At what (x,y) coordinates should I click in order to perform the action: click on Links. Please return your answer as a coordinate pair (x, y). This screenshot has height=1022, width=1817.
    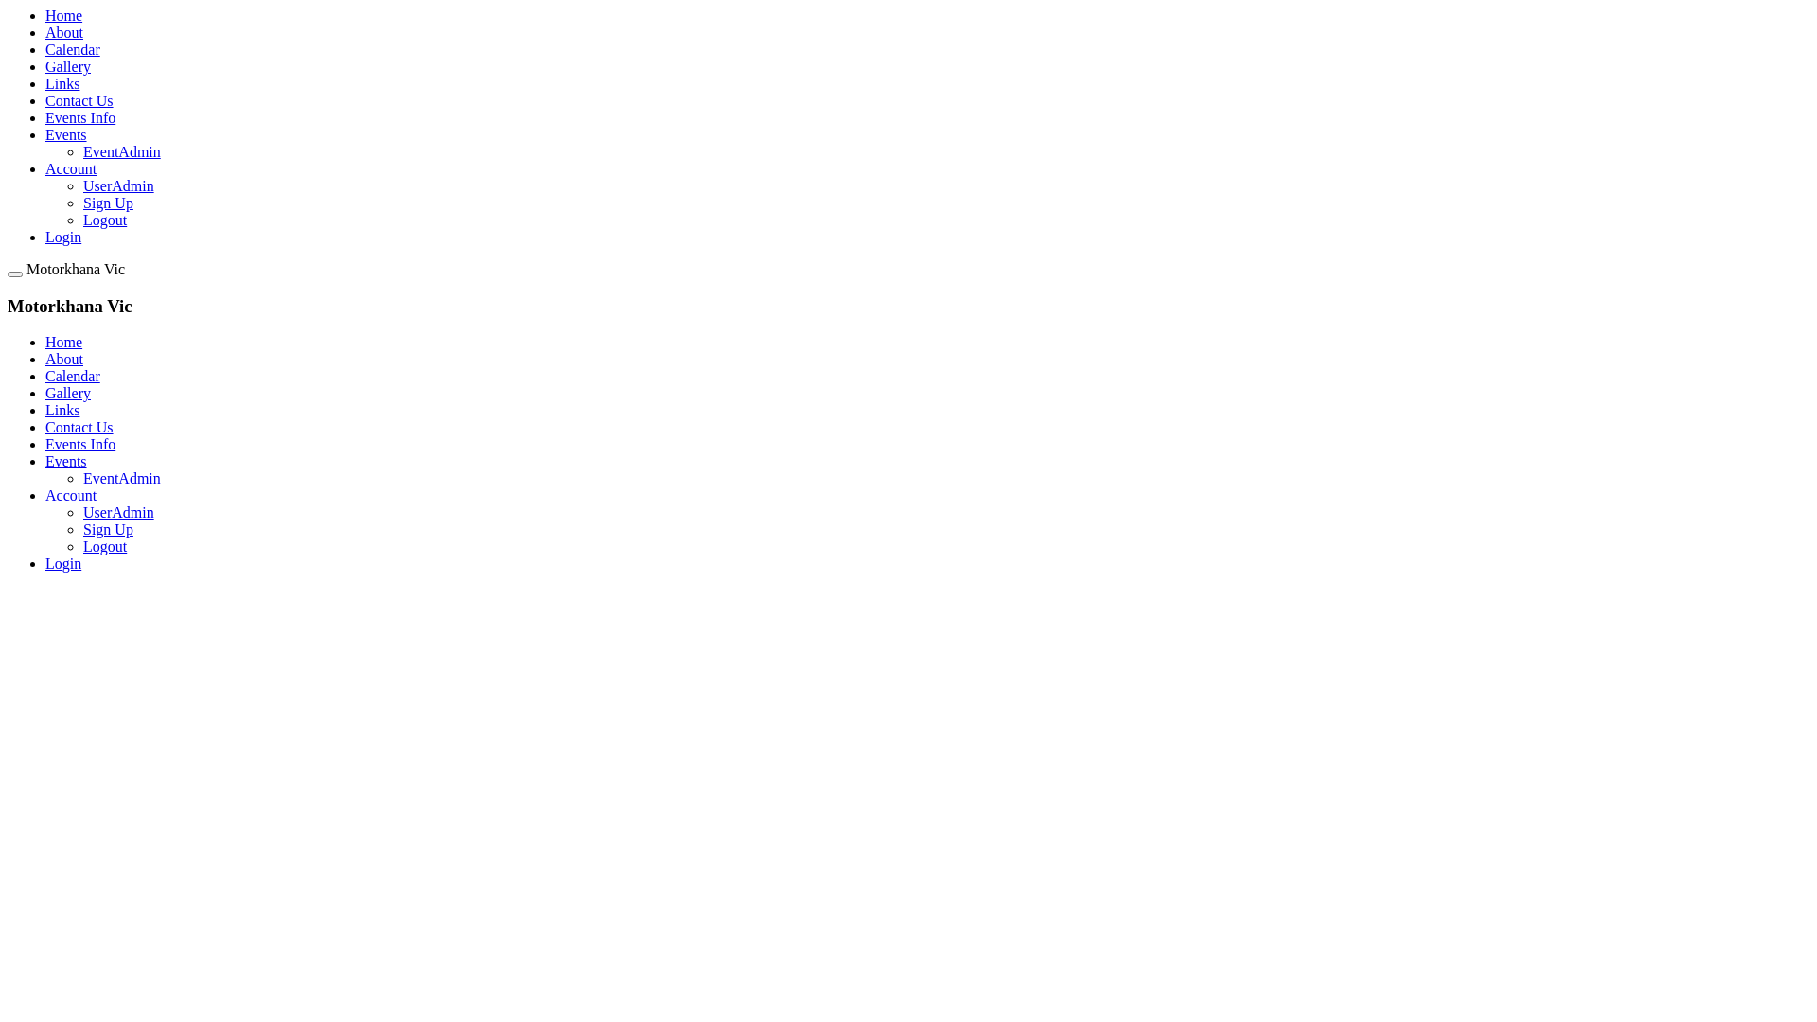
    Looking at the image, I should click on (62, 411).